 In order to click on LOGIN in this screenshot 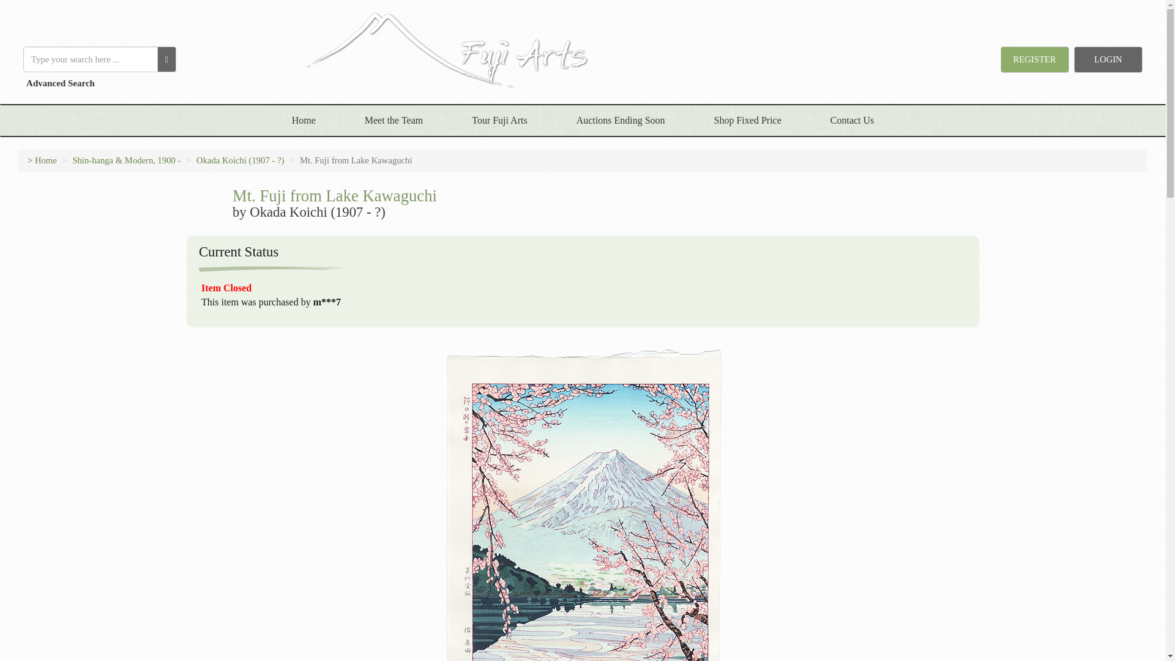, I will do `click(1108, 59)`.